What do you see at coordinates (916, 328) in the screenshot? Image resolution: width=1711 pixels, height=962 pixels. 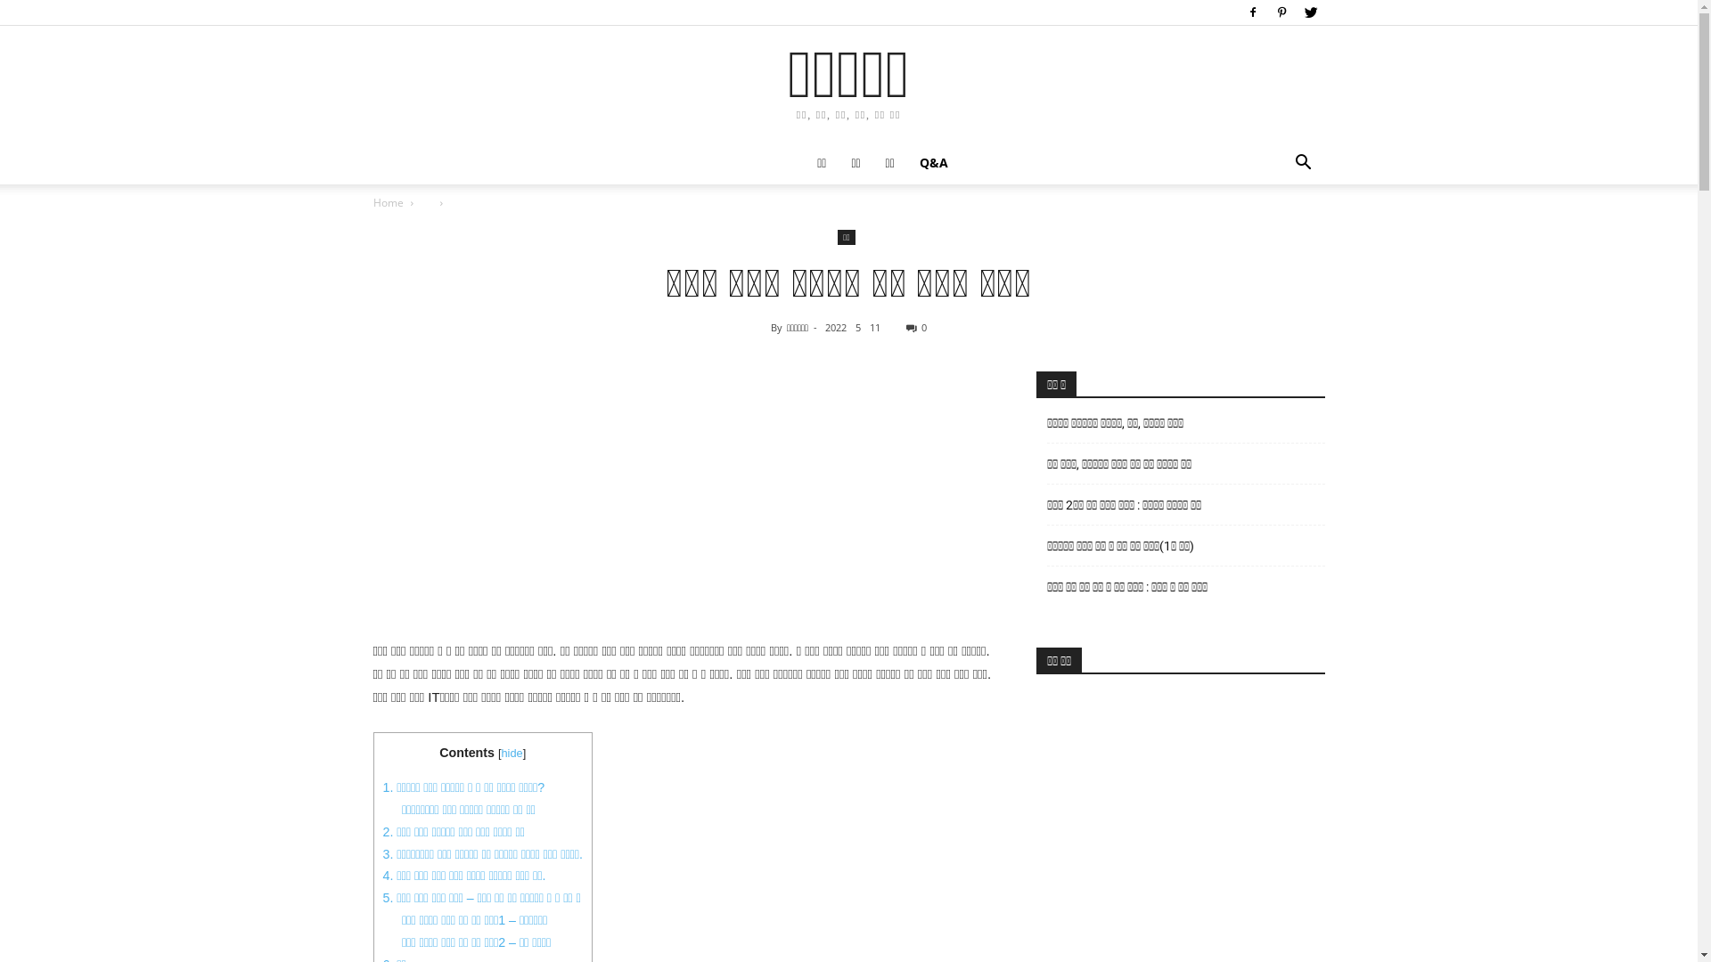 I see `0` at bounding box center [916, 328].